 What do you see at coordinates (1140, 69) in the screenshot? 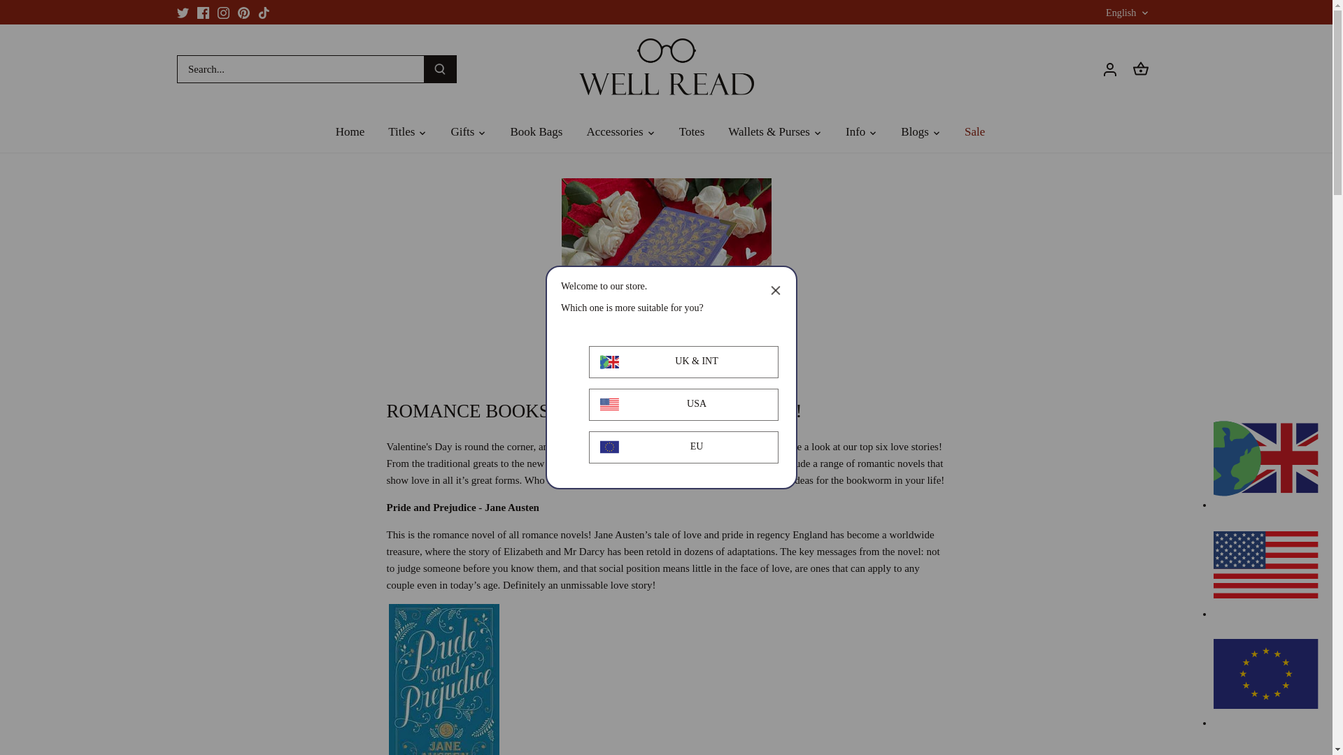
I see `Go to cart` at bounding box center [1140, 69].